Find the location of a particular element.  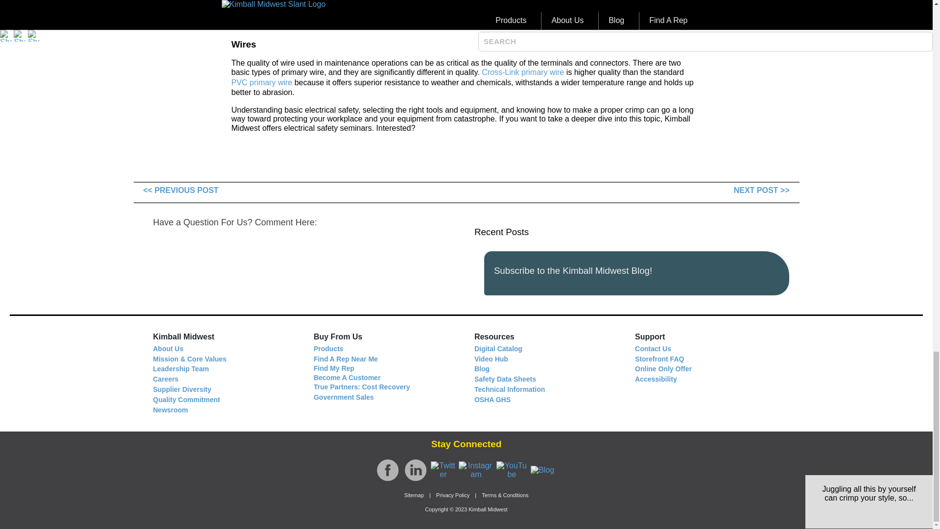

Blog is located at coordinates (542, 470).